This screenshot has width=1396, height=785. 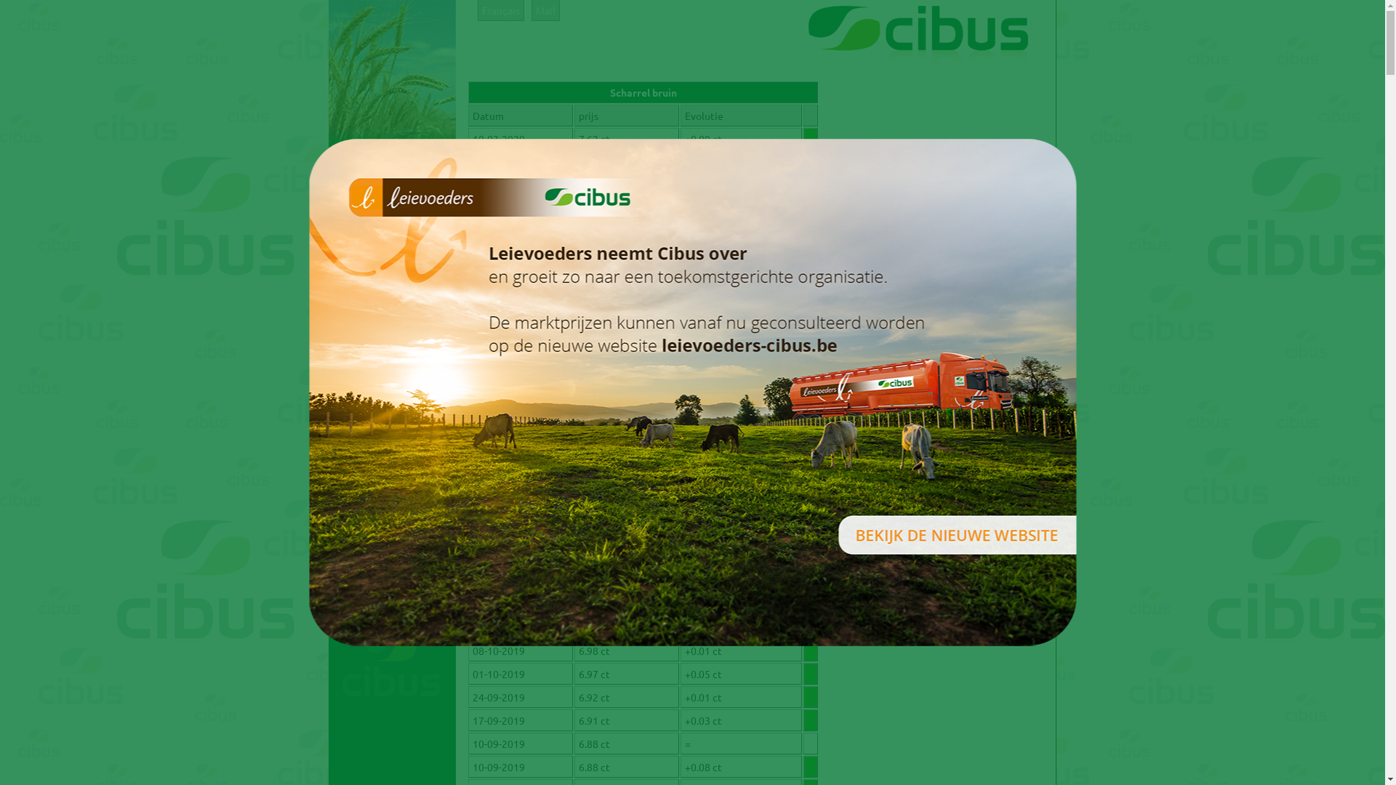 What do you see at coordinates (393, 232) in the screenshot?
I see `Del'or nv` at bounding box center [393, 232].